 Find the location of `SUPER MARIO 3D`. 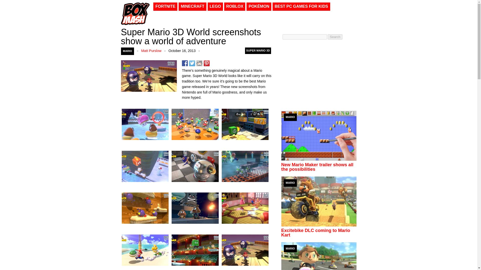

SUPER MARIO 3D is located at coordinates (258, 51).